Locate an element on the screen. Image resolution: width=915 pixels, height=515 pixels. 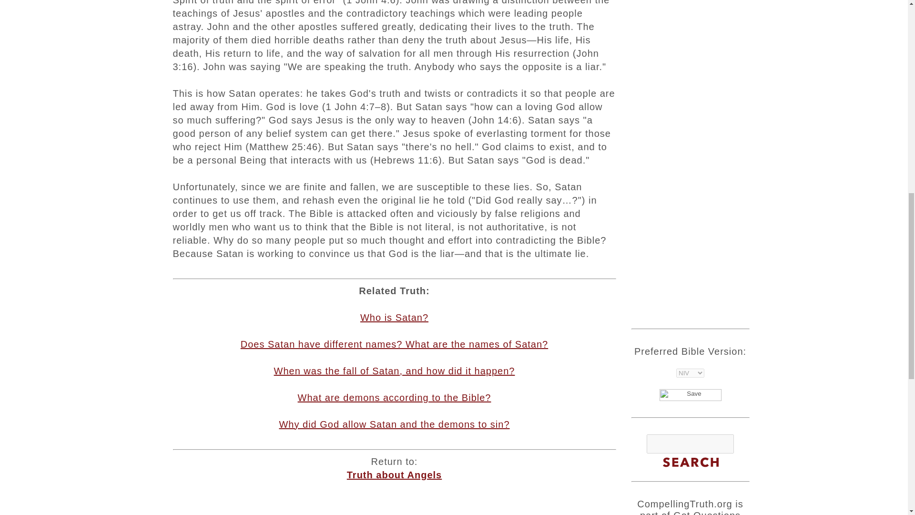
When was the fall of Satan, and how did it happen? is located at coordinates (394, 371).